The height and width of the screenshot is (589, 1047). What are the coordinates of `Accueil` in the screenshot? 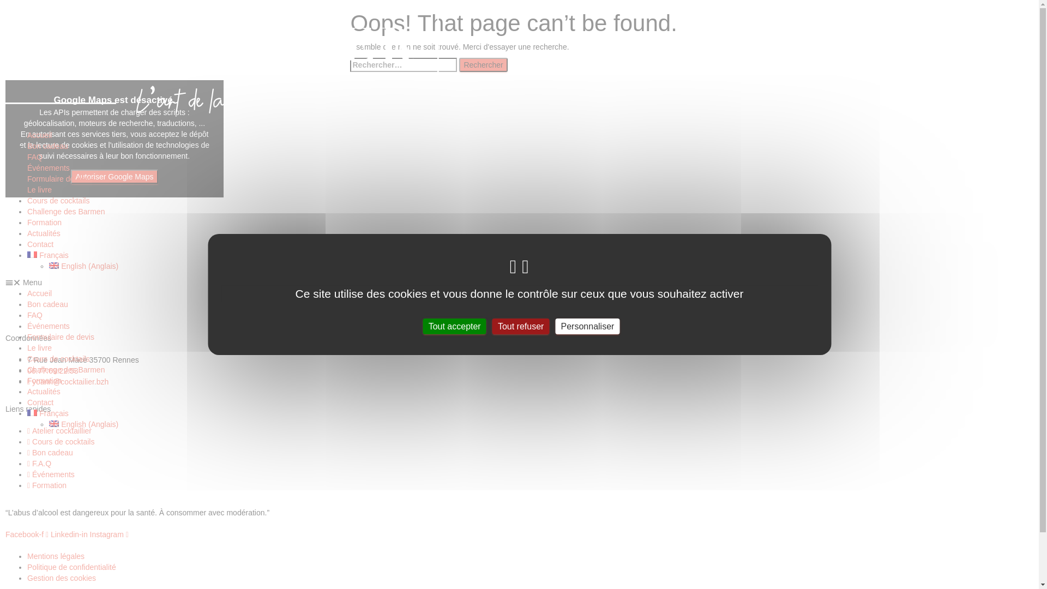 It's located at (39, 293).